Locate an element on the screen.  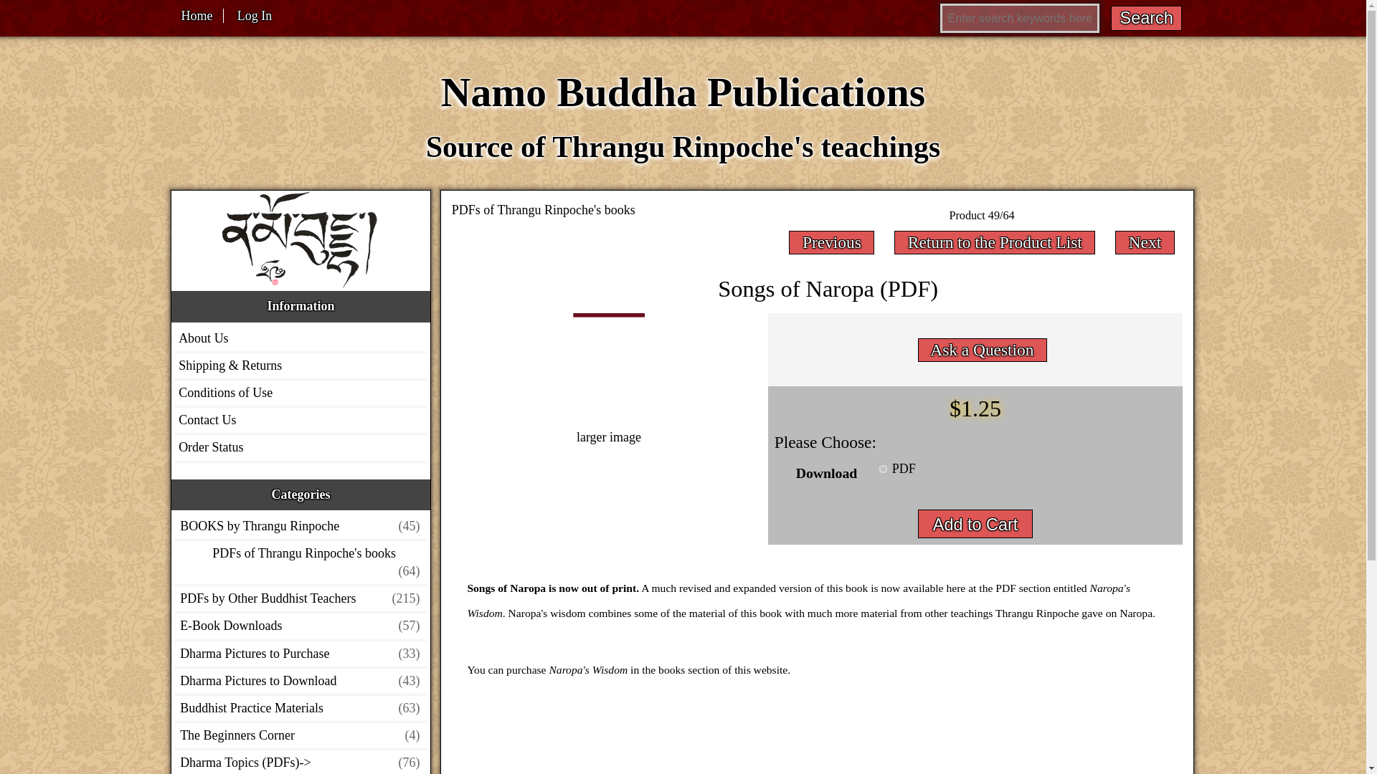
Order Status is located at coordinates (210, 447).